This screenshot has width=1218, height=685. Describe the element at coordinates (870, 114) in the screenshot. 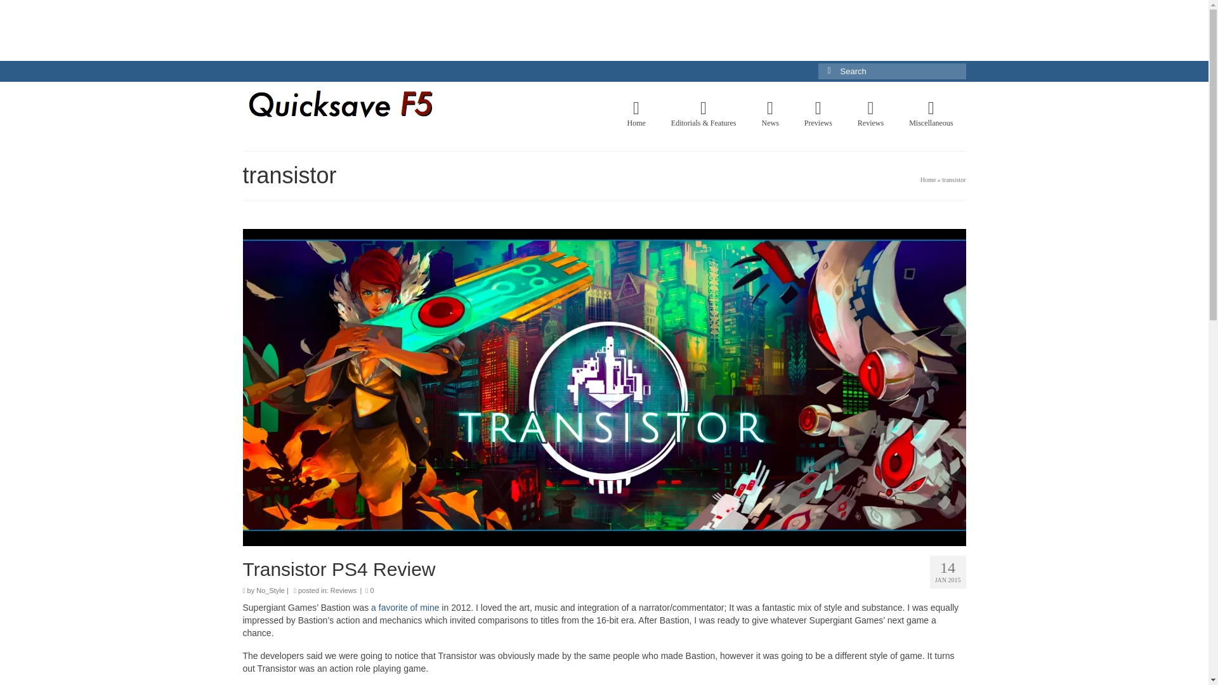

I see `Reviews` at that location.